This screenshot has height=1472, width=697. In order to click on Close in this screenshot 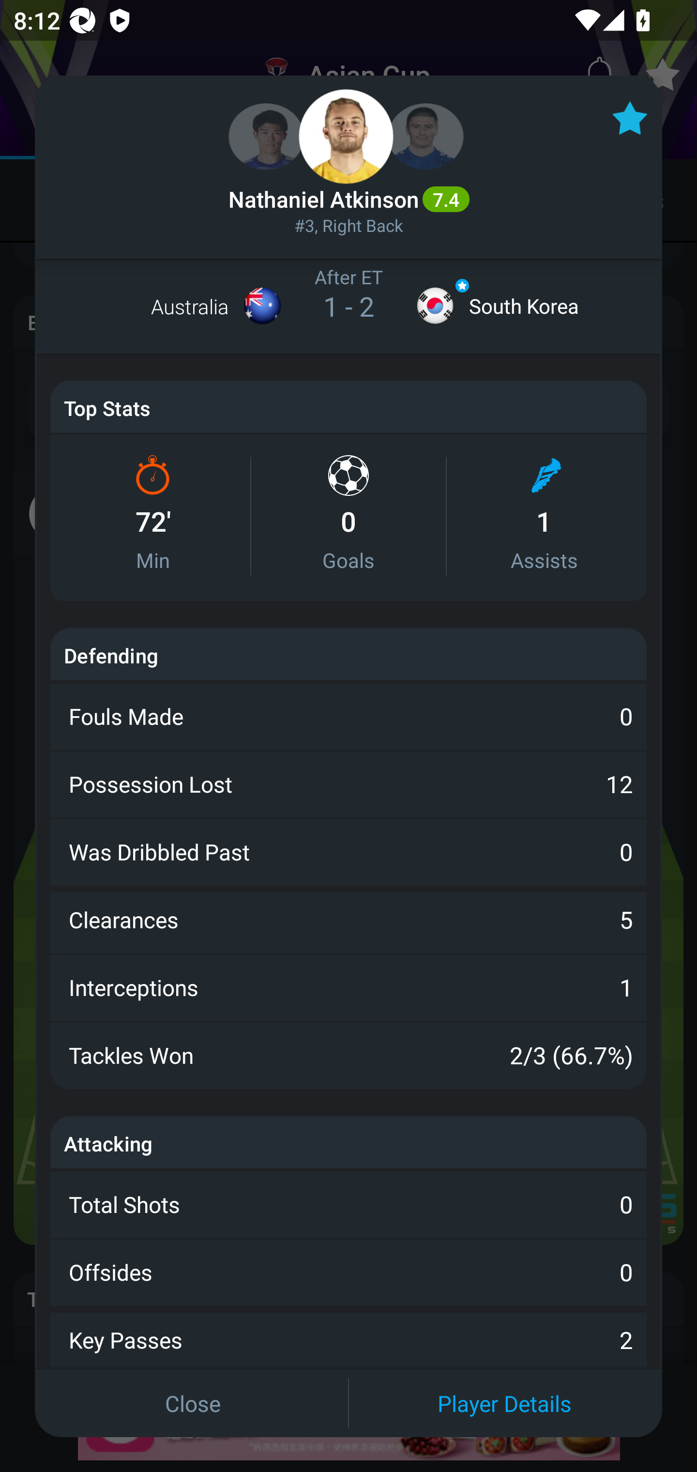, I will do `click(193, 1403)`.